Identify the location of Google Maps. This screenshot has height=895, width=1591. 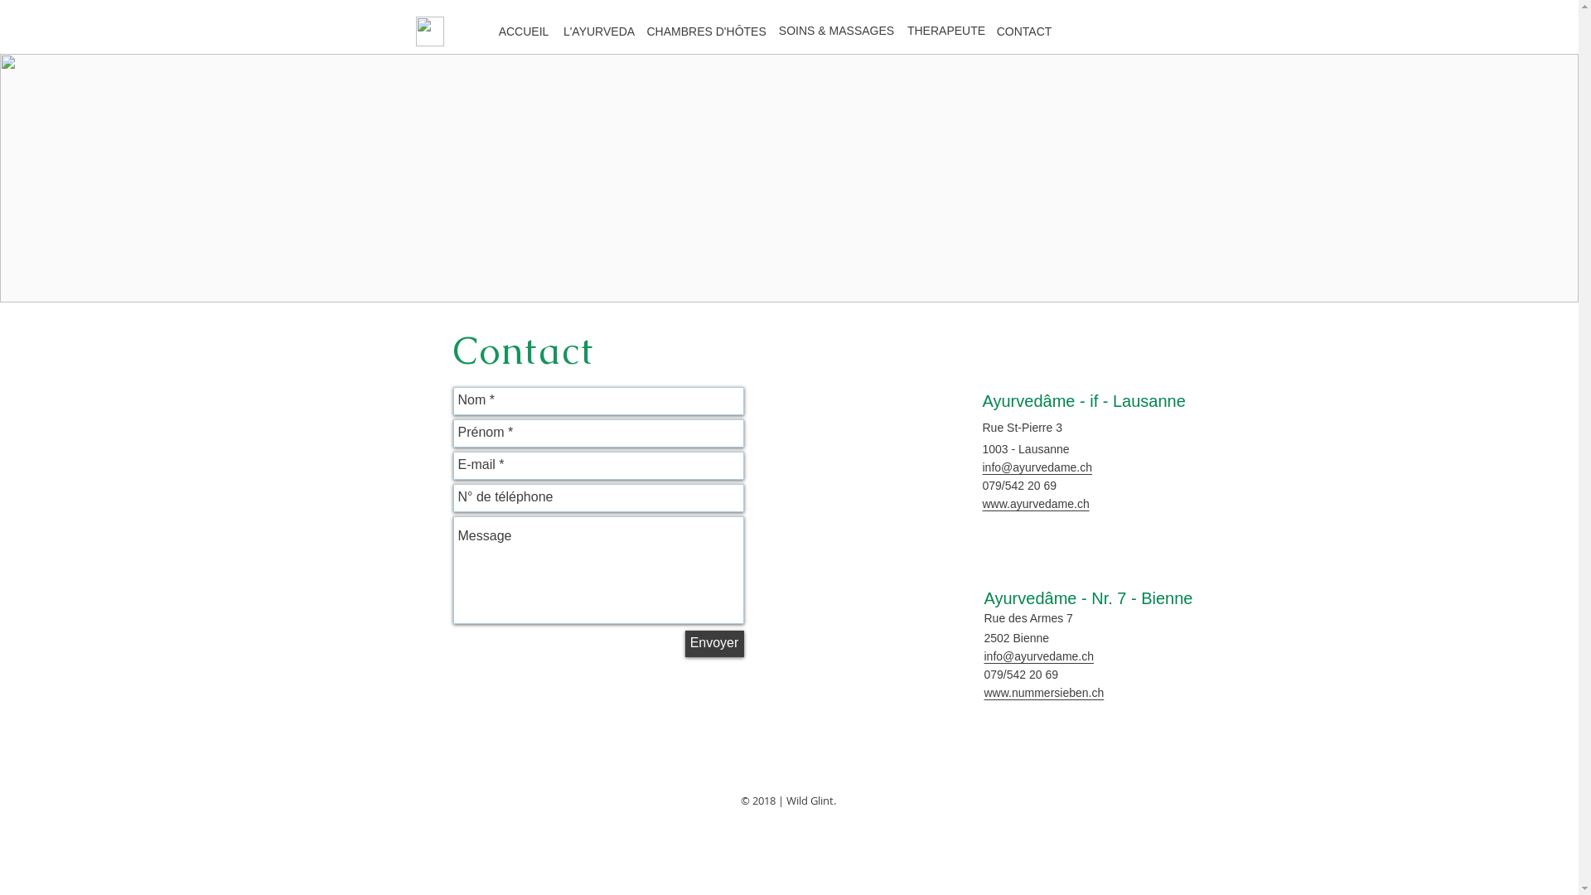
(865, 669).